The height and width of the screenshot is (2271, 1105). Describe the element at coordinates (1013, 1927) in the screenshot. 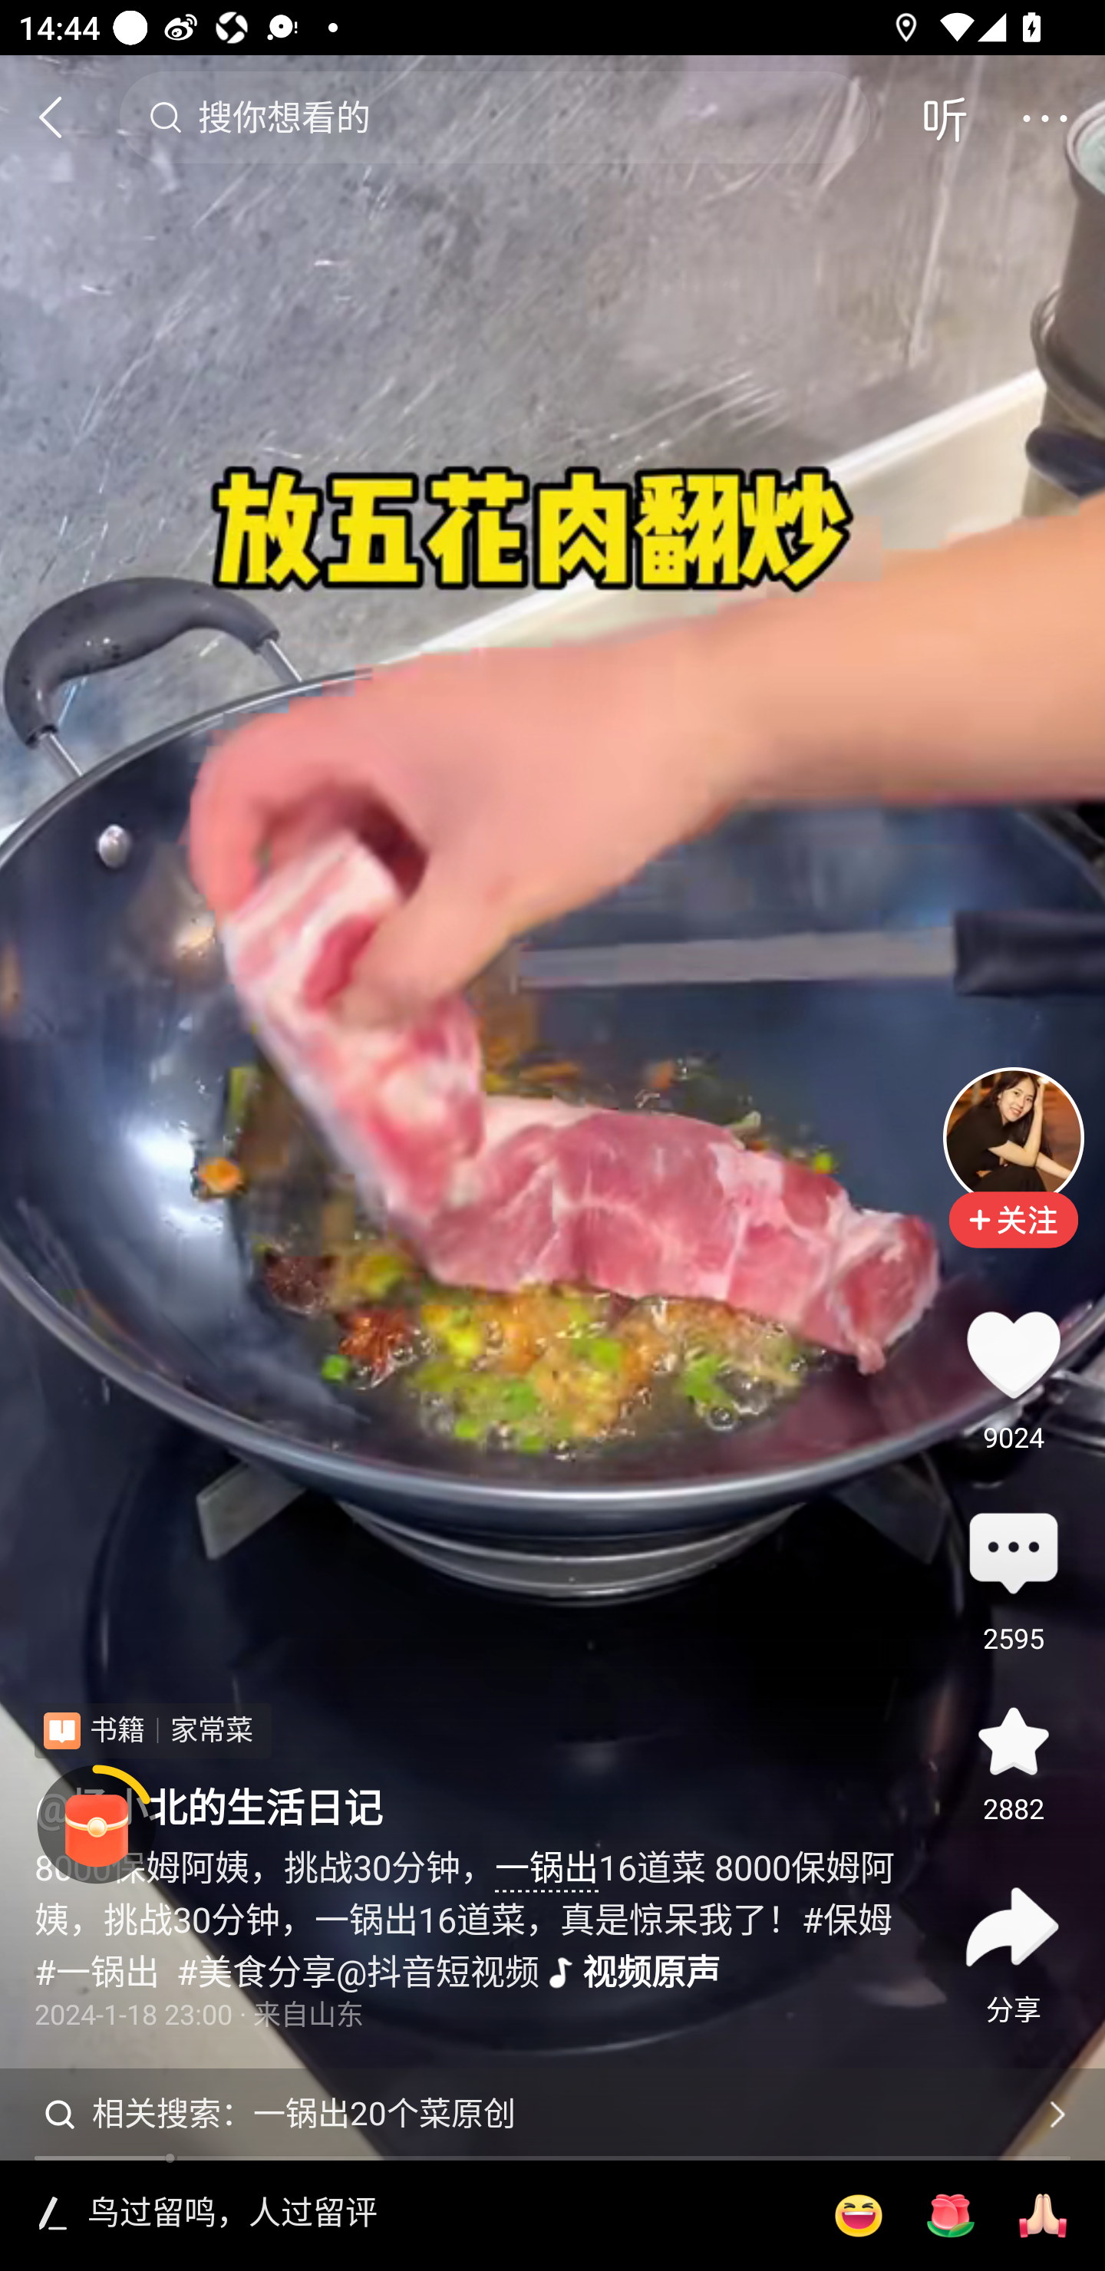

I see `分享` at that location.